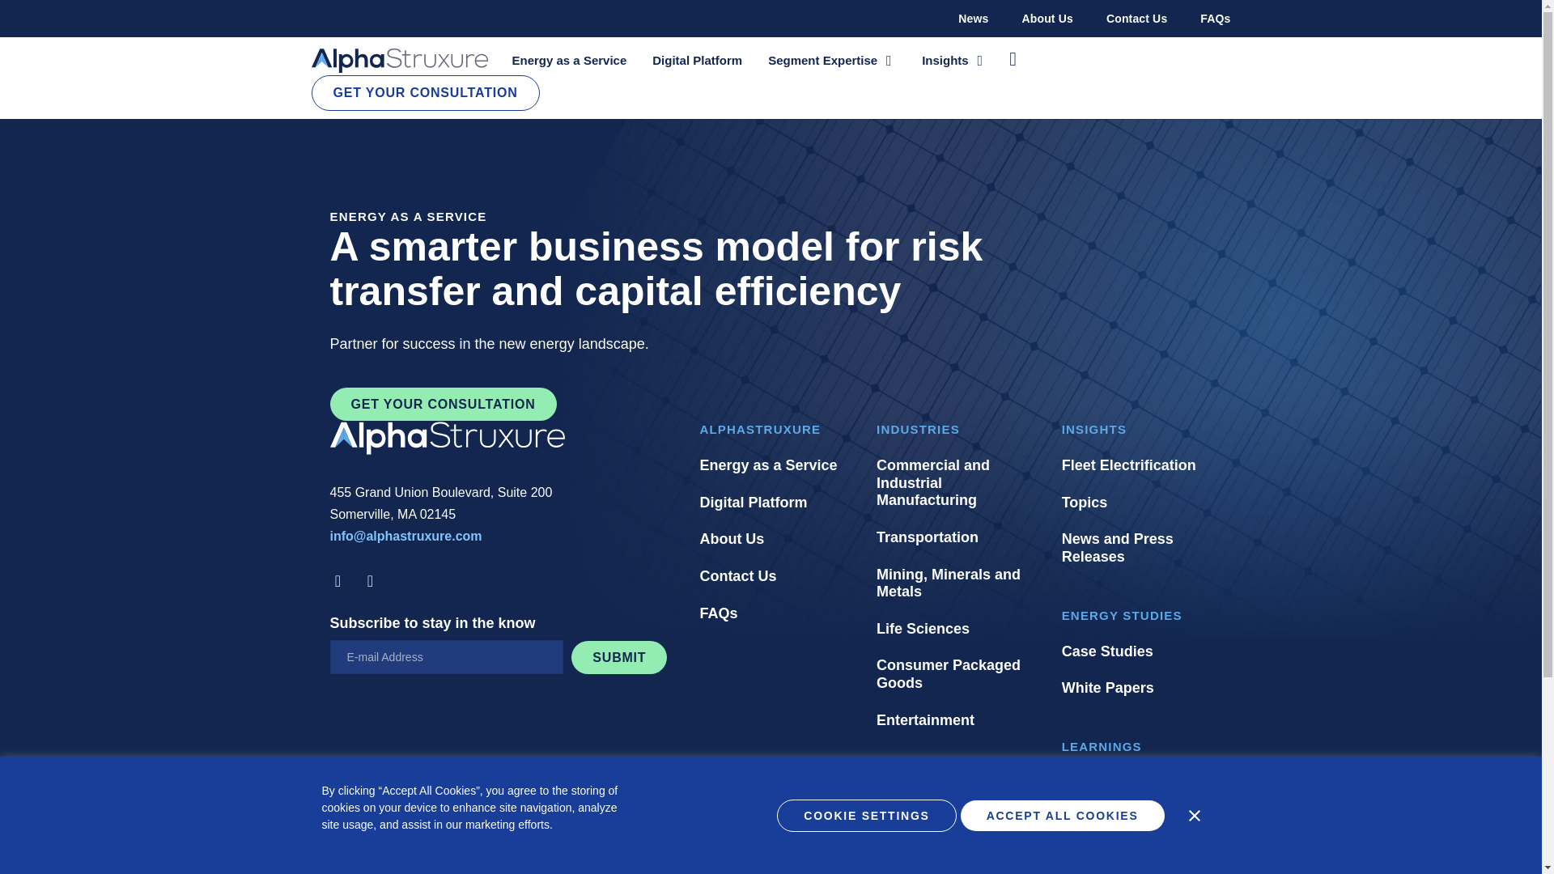 This screenshot has width=1554, height=874. I want to click on Digital Platform, so click(698, 60).